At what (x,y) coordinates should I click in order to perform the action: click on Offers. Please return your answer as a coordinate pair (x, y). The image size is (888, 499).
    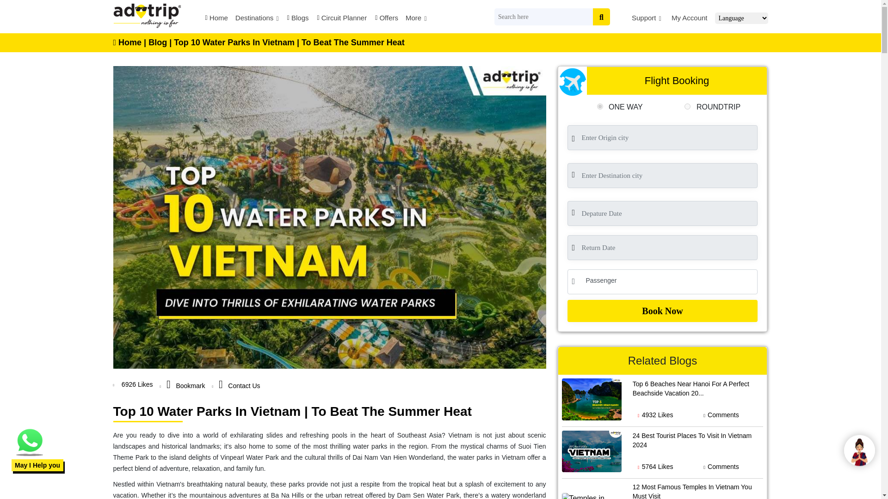
    Looking at the image, I should click on (386, 19).